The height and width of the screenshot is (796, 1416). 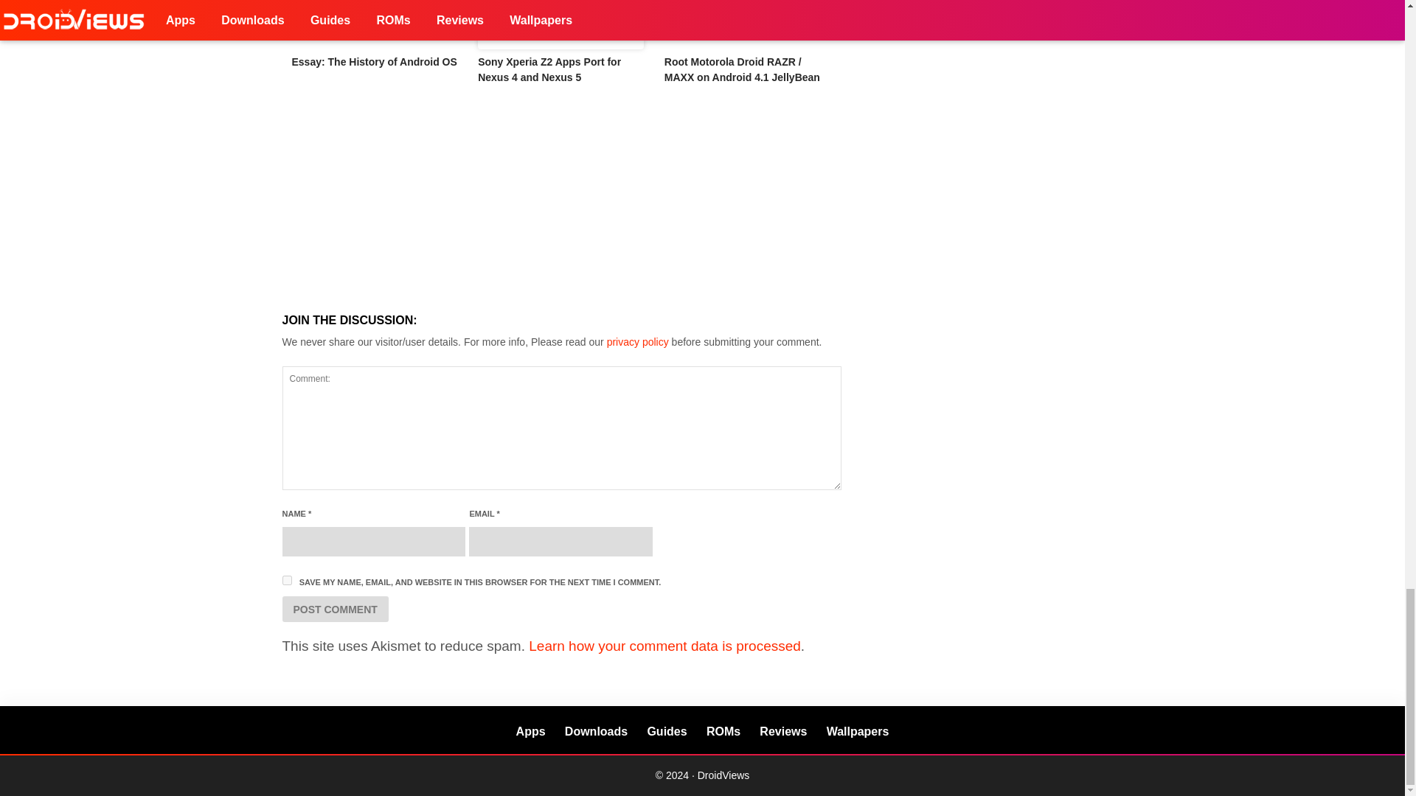 What do you see at coordinates (637, 341) in the screenshot?
I see `privacy policy` at bounding box center [637, 341].